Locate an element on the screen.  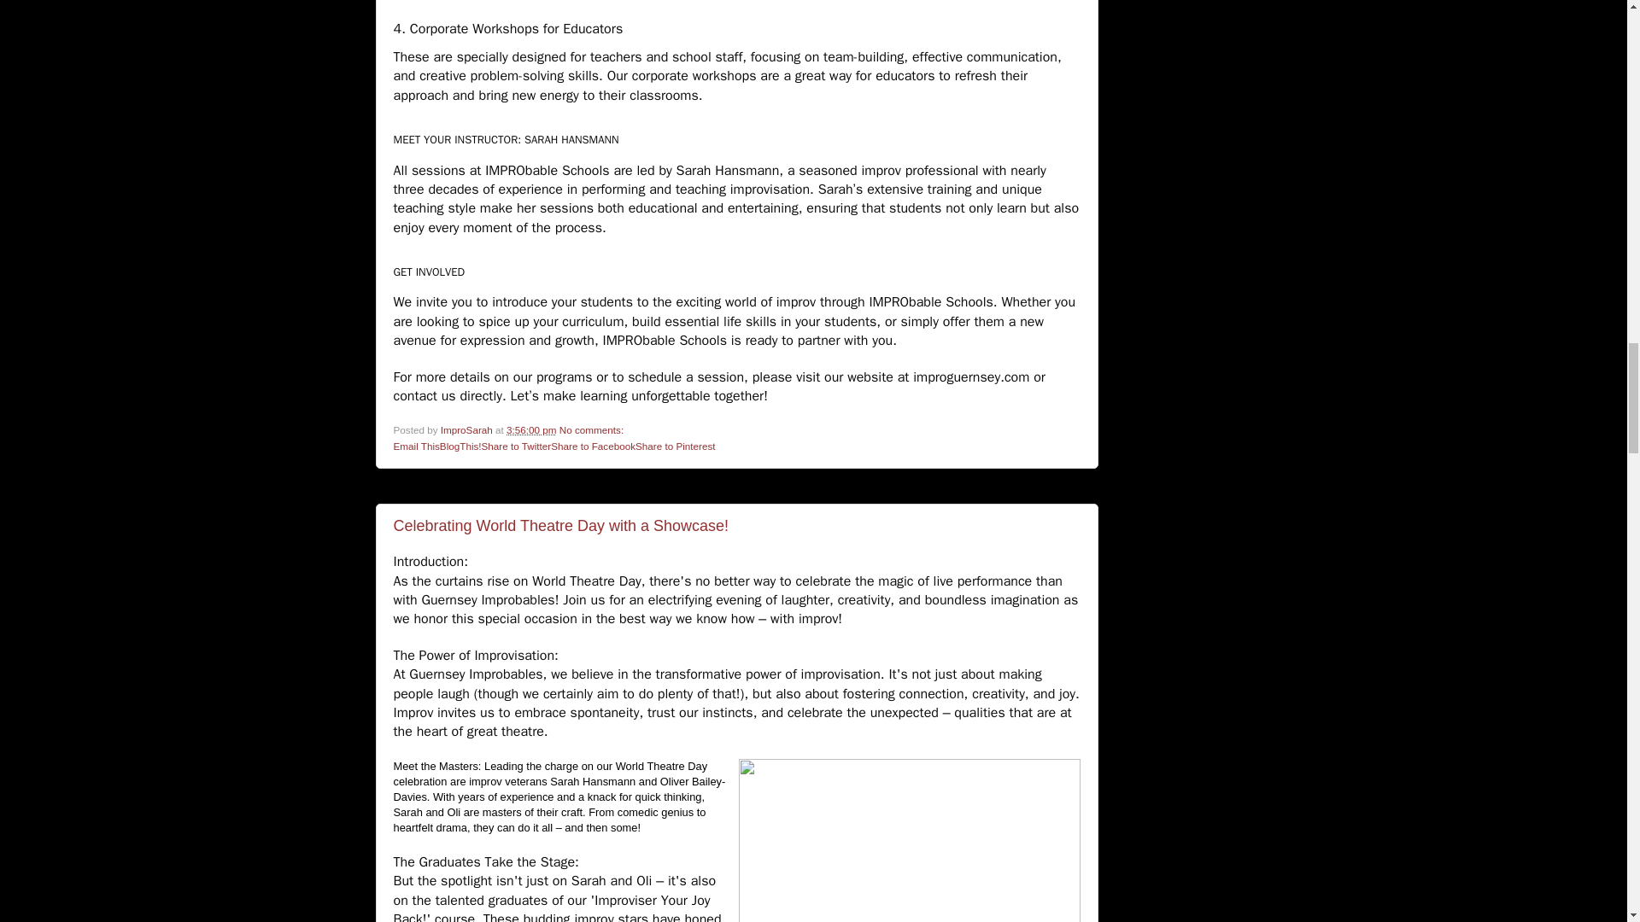
Share to Pinterest is located at coordinates (675, 446).